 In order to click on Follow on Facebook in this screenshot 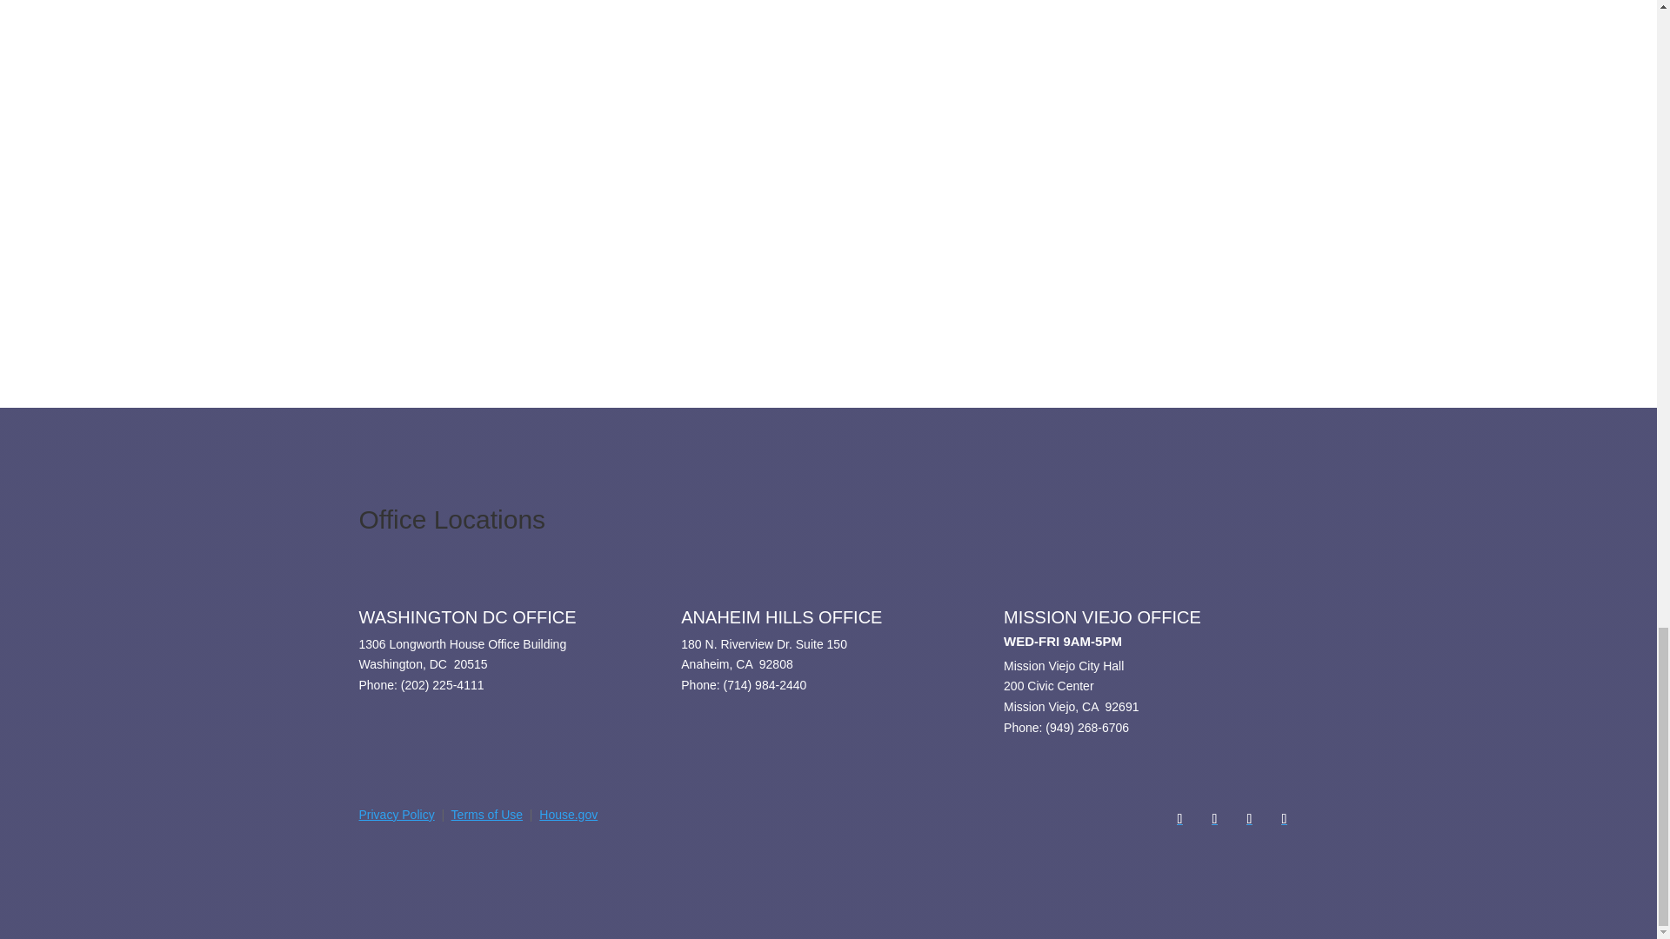, I will do `click(1179, 818)`.